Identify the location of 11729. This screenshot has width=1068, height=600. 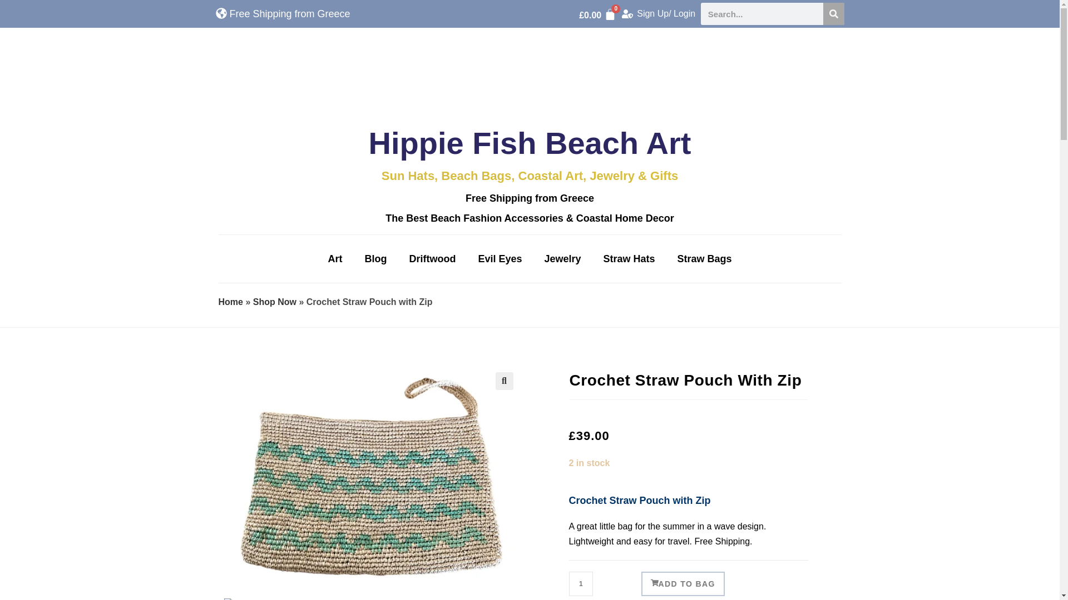
(803, 18).